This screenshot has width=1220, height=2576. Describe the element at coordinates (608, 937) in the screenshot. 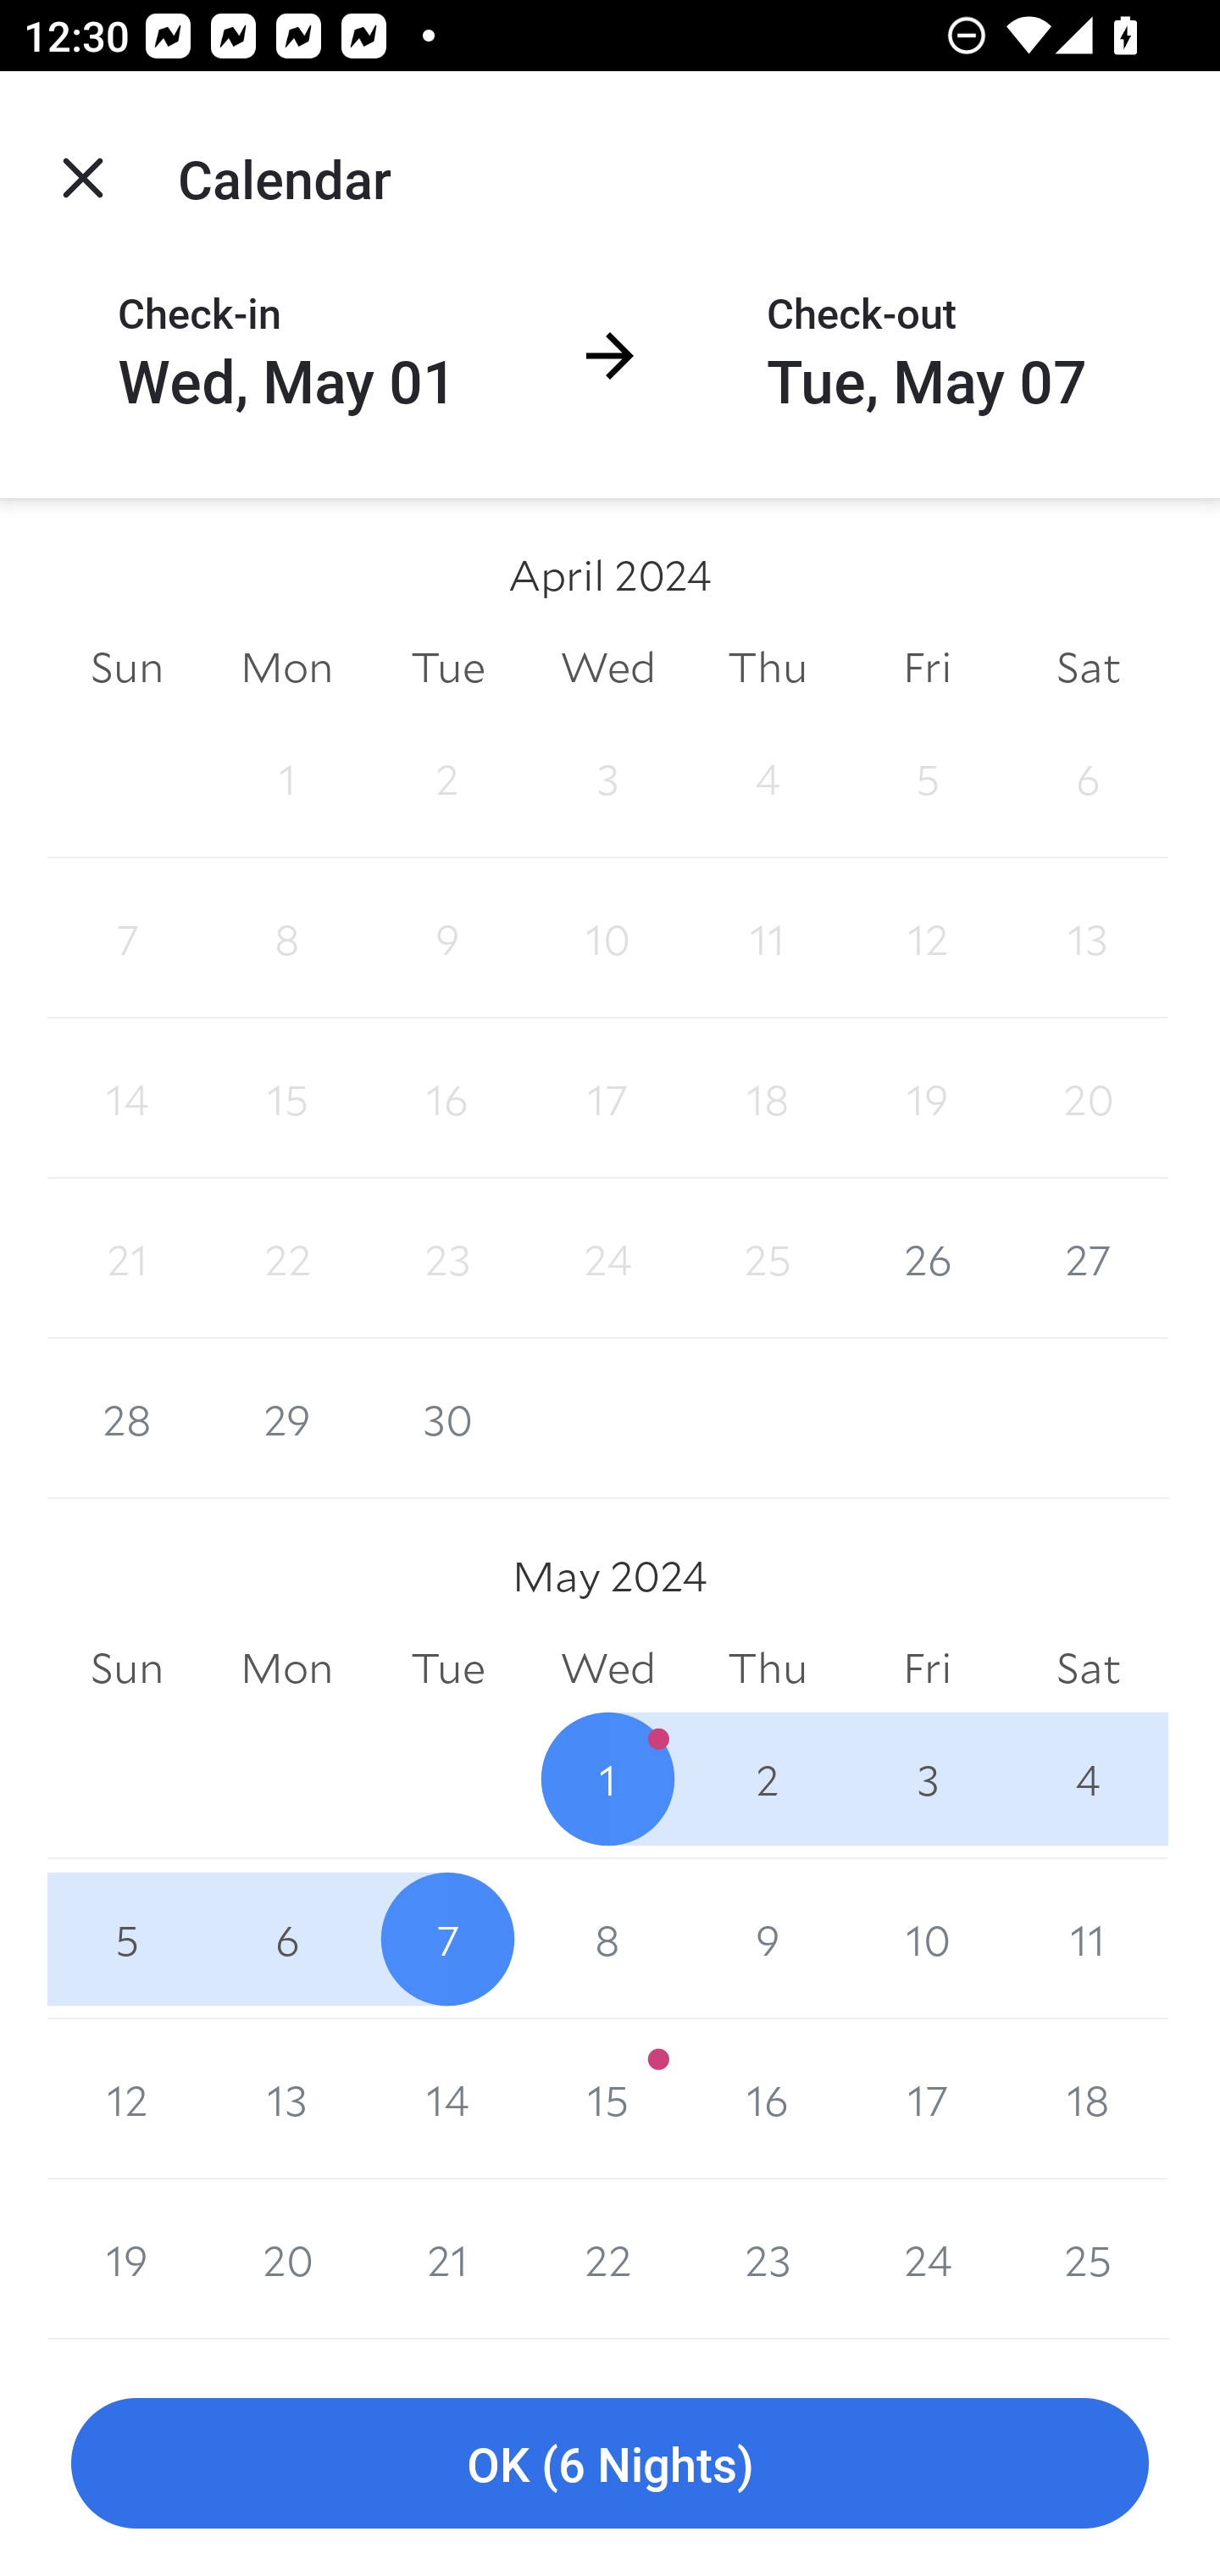

I see `10 10 April 2024` at that location.